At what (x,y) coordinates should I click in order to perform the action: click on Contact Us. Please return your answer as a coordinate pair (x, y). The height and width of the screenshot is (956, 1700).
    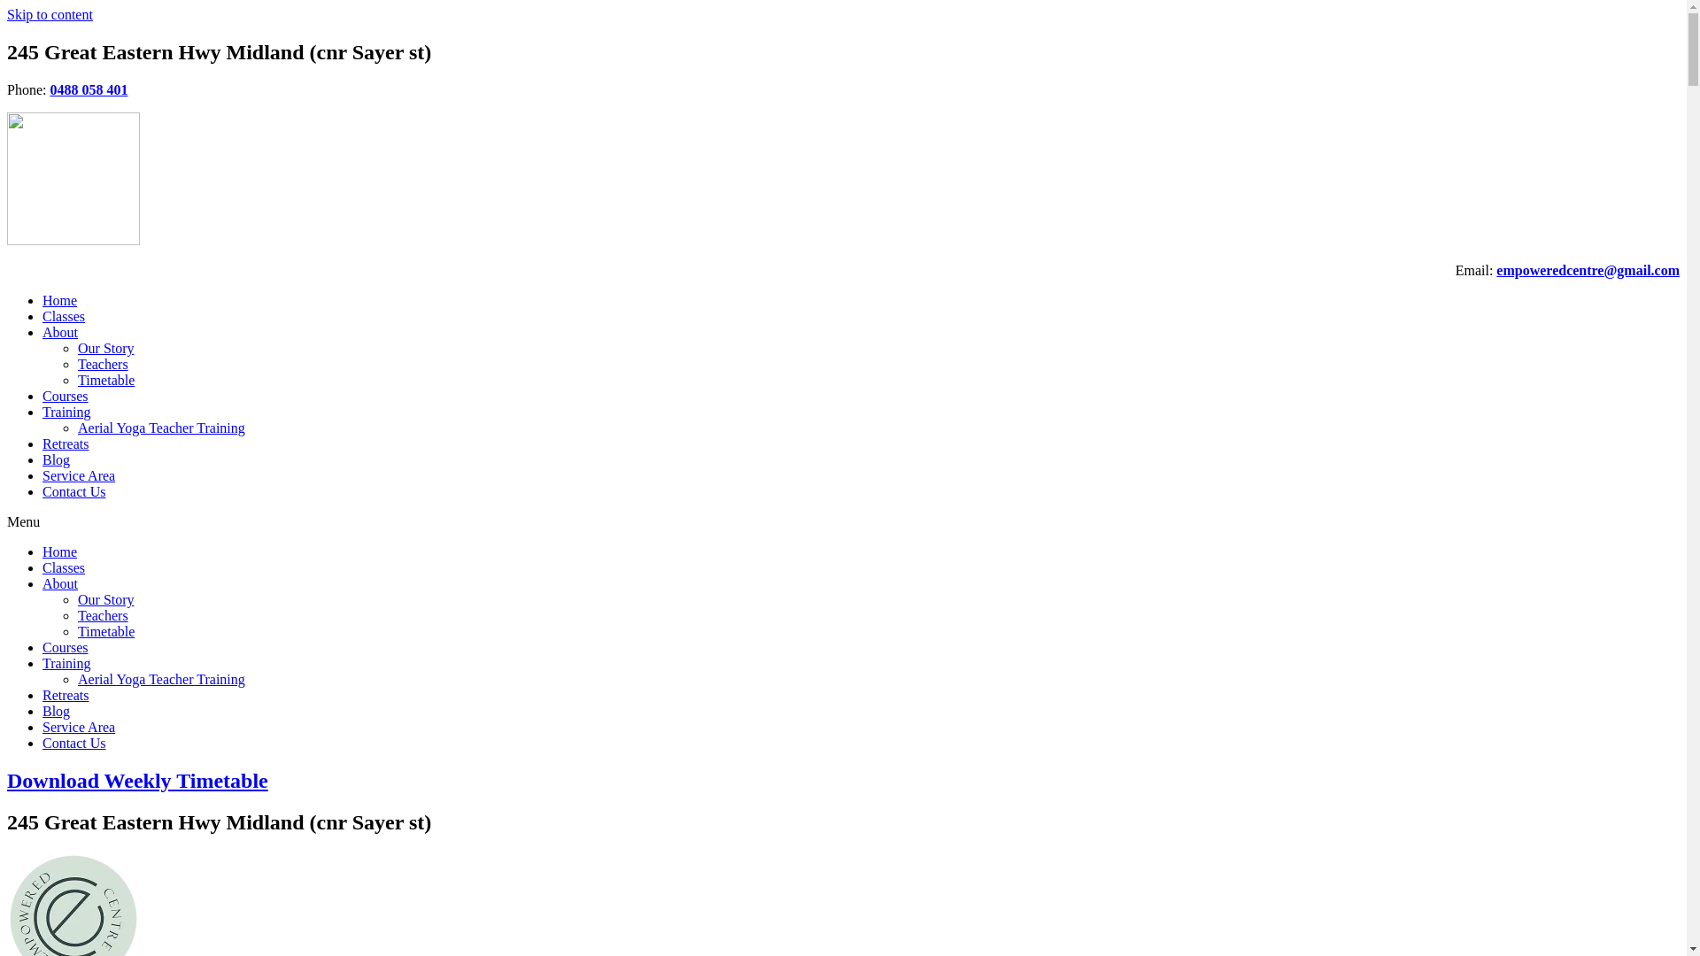
    Looking at the image, I should click on (74, 492).